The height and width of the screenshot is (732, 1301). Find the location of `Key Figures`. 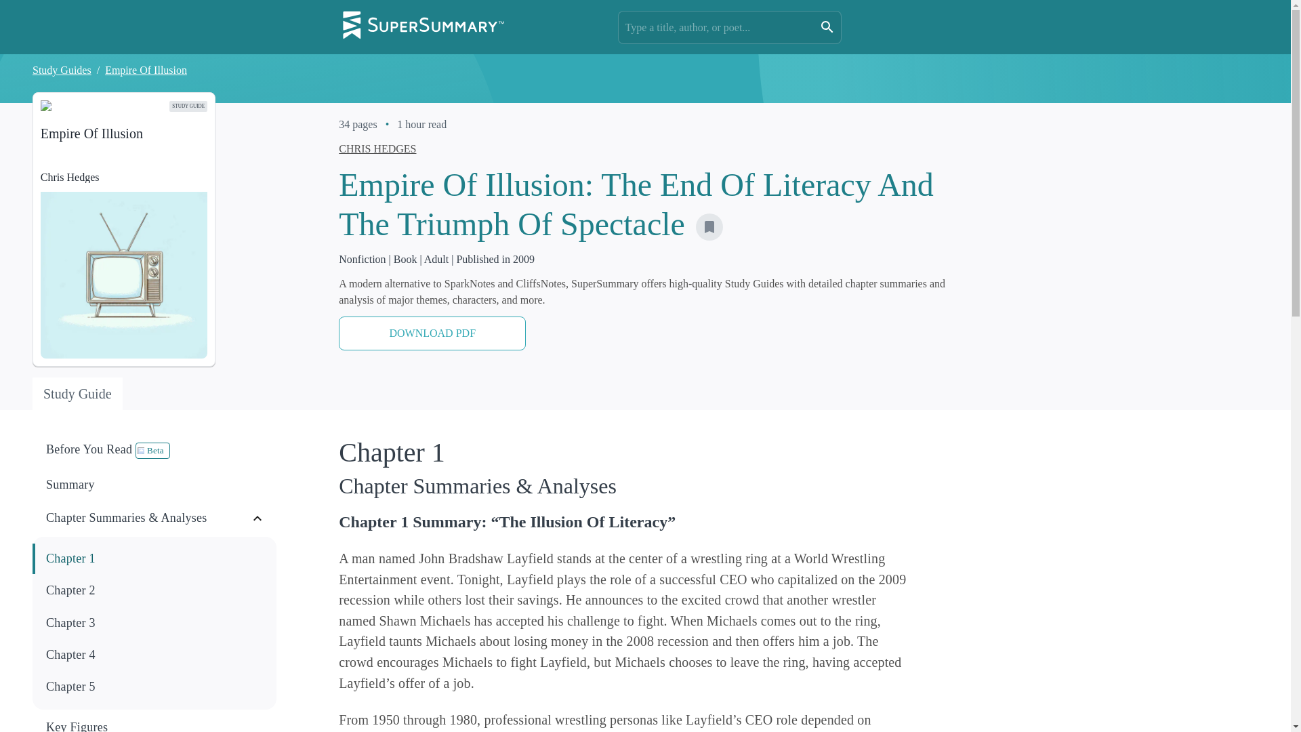

Key Figures is located at coordinates (146, 70).